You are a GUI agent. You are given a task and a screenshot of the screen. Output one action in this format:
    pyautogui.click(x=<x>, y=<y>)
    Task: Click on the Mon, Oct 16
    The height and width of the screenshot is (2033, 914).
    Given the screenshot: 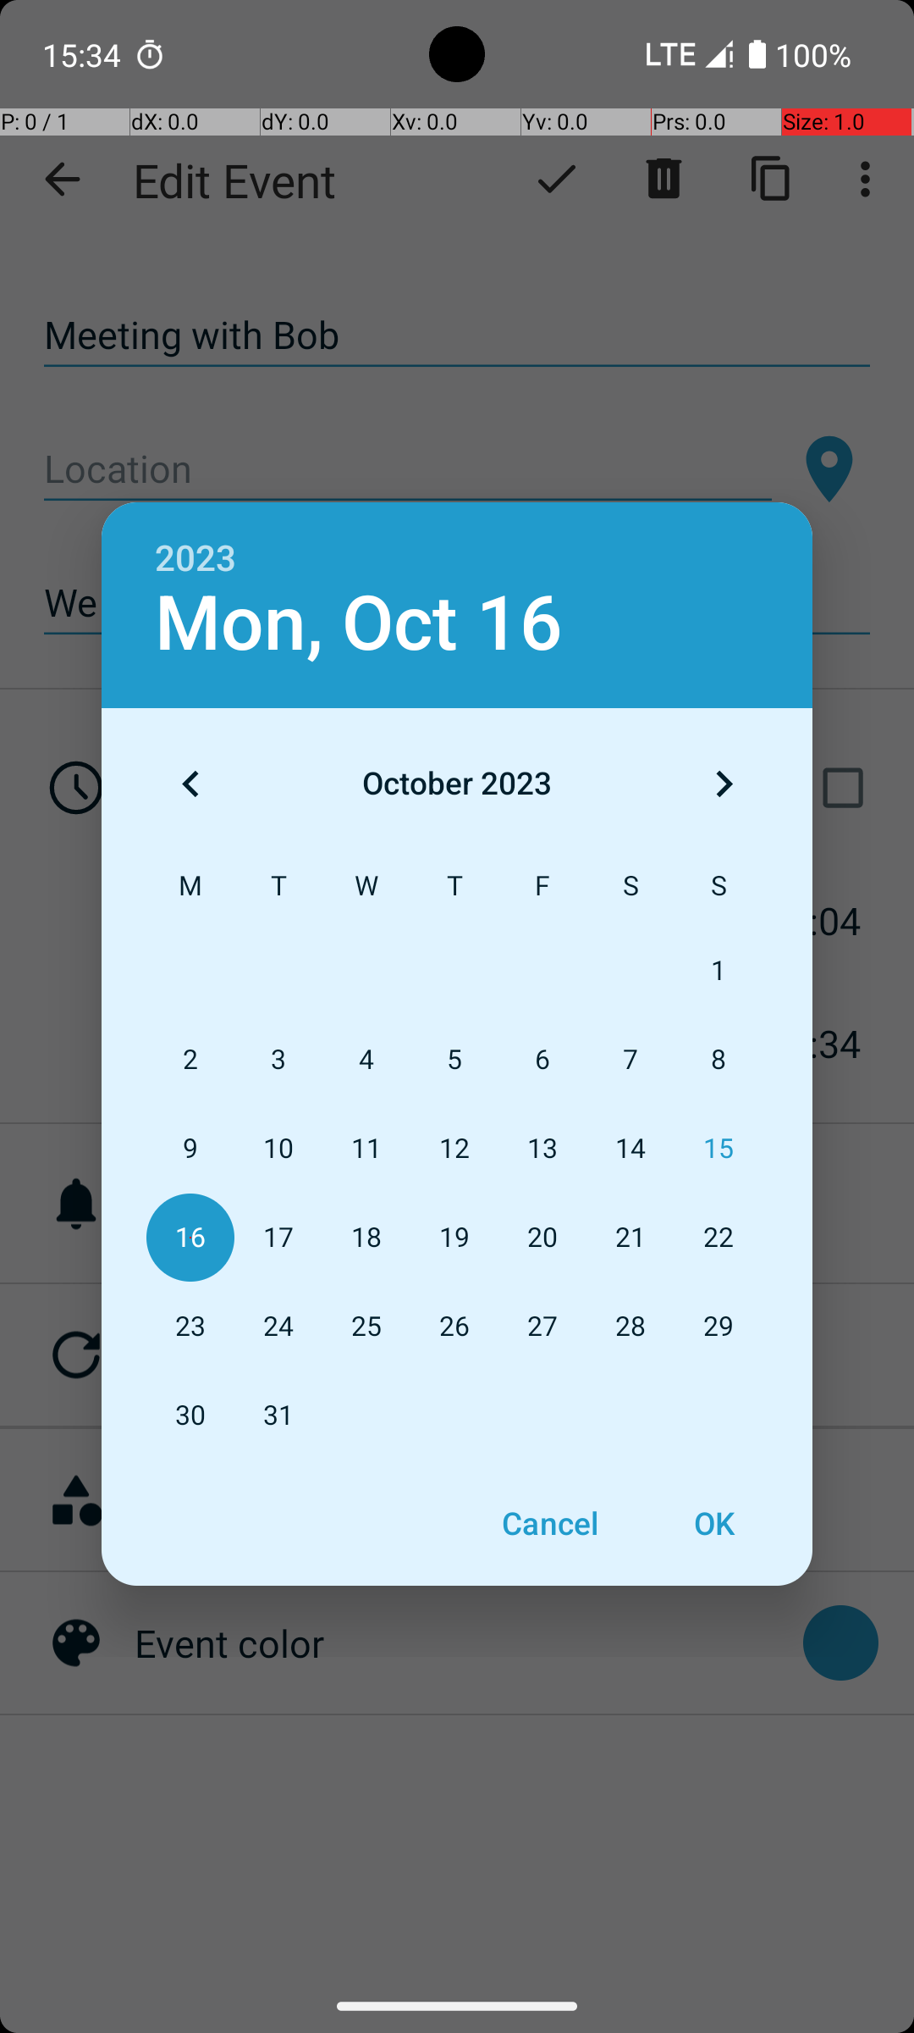 What is the action you would take?
    pyautogui.click(x=359, y=623)
    